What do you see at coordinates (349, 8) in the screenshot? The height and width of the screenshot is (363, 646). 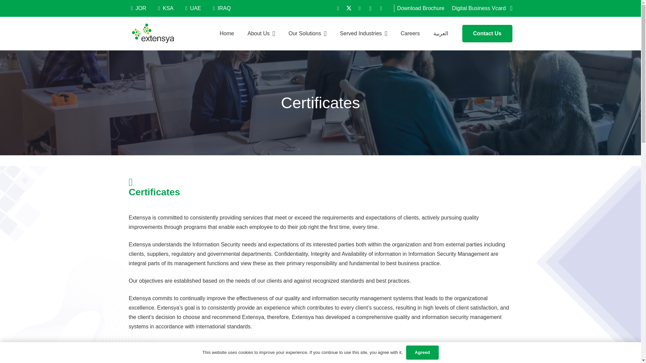 I see `Twitter` at bounding box center [349, 8].